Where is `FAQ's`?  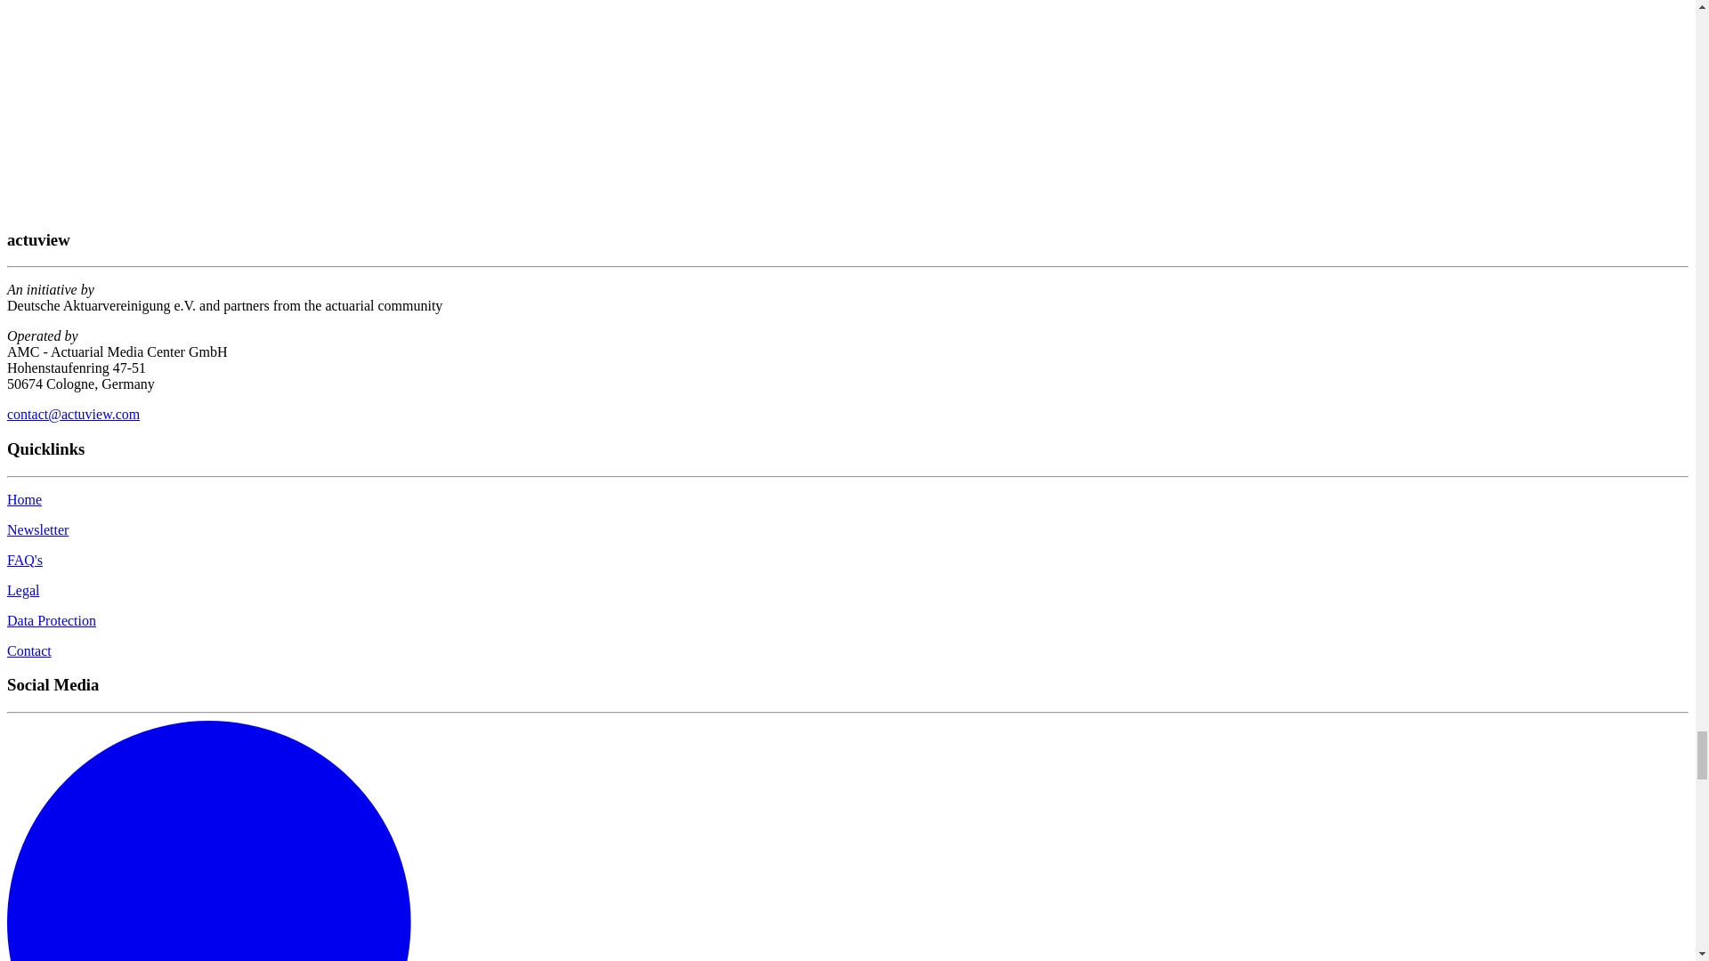
FAQ's is located at coordinates (25, 561).